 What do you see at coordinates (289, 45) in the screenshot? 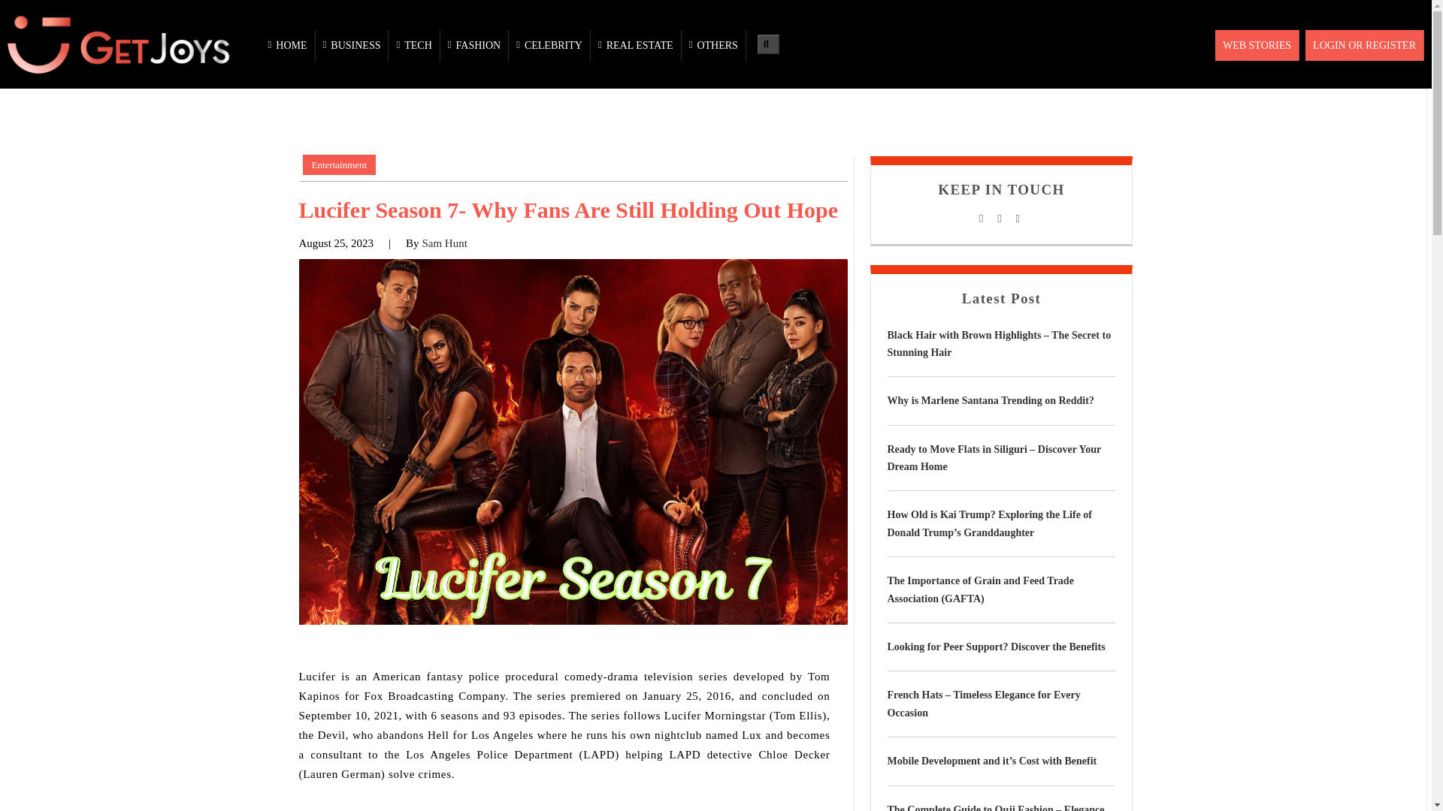
I see `HOME` at bounding box center [289, 45].